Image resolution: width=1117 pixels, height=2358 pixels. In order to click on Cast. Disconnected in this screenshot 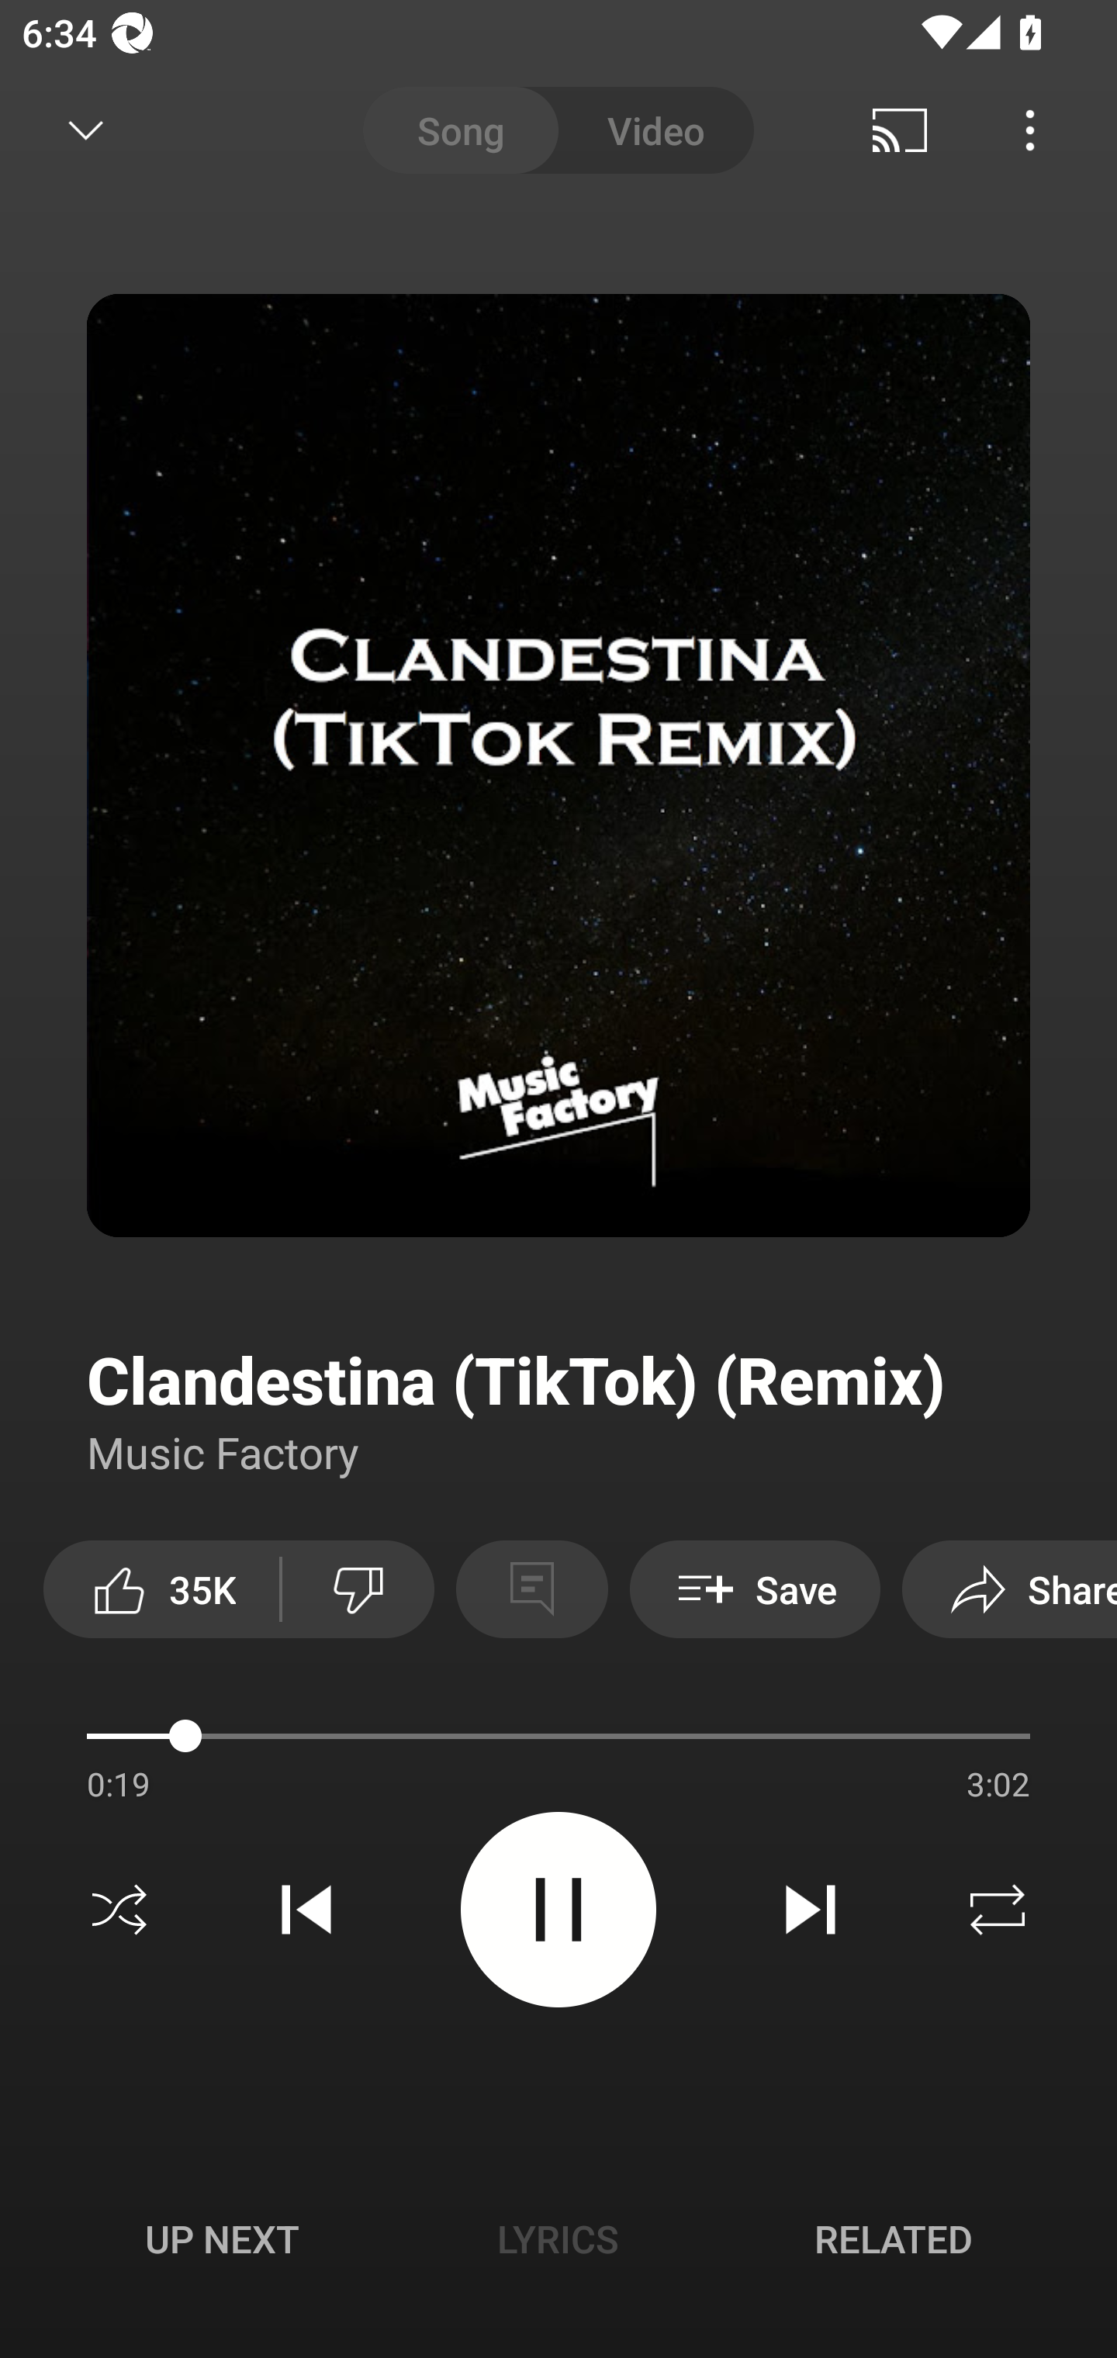, I will do `click(900, 130)`.